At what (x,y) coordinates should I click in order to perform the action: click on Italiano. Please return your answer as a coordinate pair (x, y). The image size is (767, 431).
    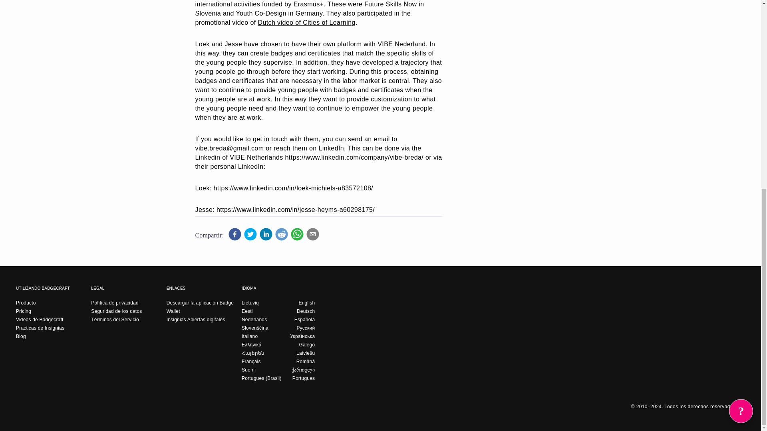
    Looking at the image, I should click on (249, 336).